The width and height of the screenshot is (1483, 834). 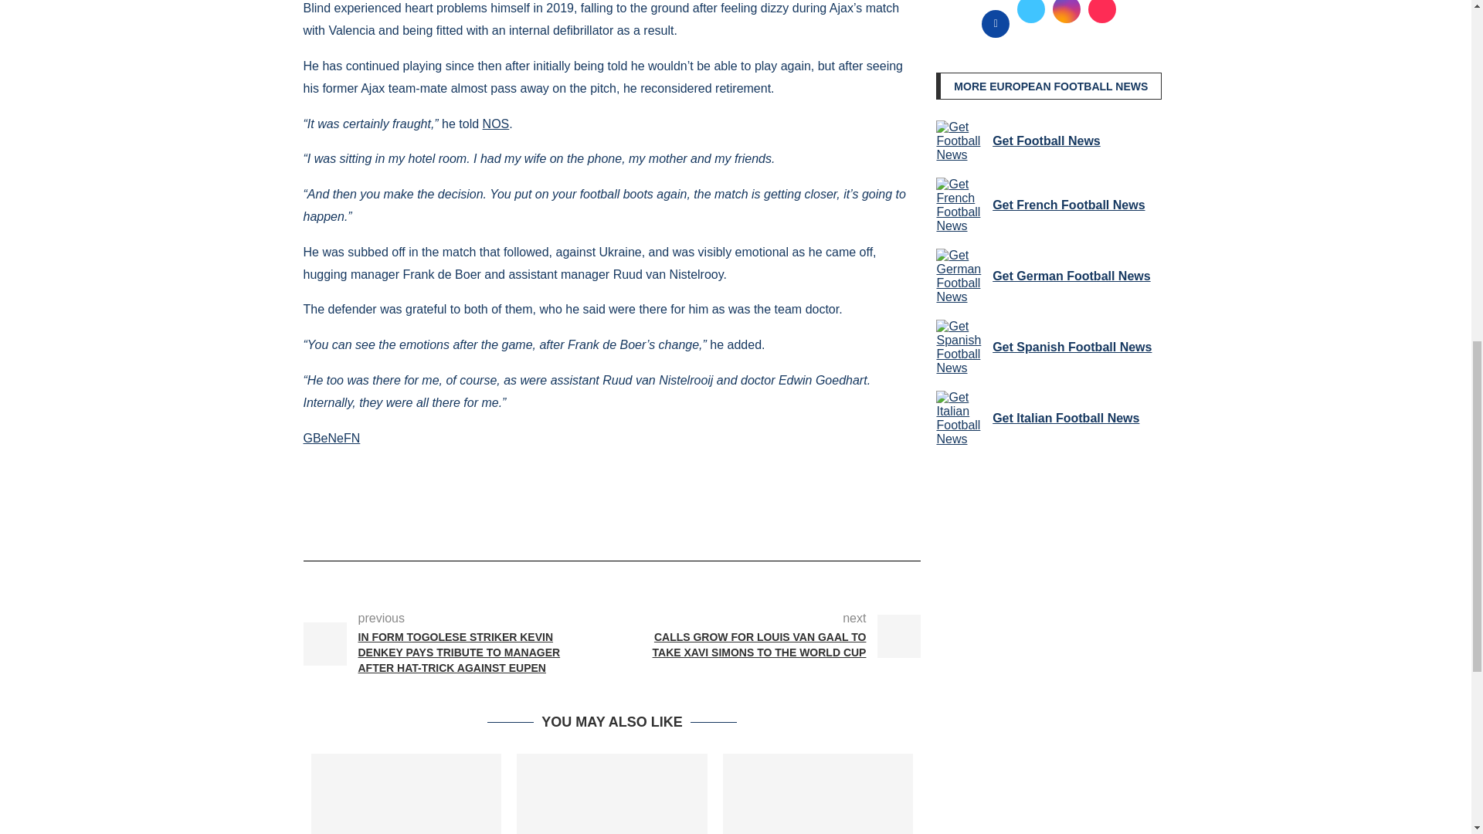 I want to click on Get French Football News, so click(x=961, y=205).